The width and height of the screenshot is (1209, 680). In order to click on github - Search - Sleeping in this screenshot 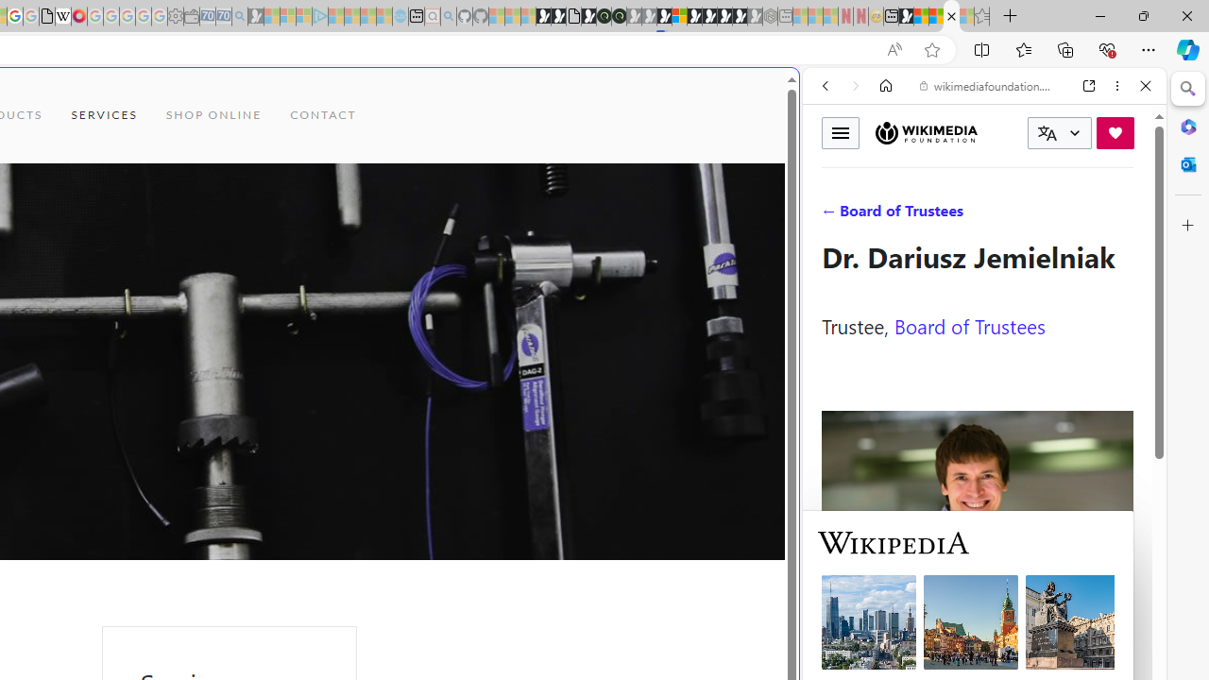, I will do `click(448, 17)`.